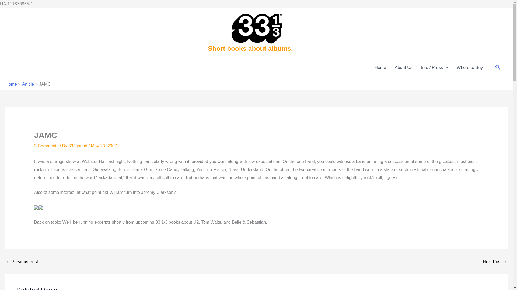 The width and height of the screenshot is (517, 290). Describe the element at coordinates (495, 262) in the screenshot. I see `Achtung Baby` at that location.